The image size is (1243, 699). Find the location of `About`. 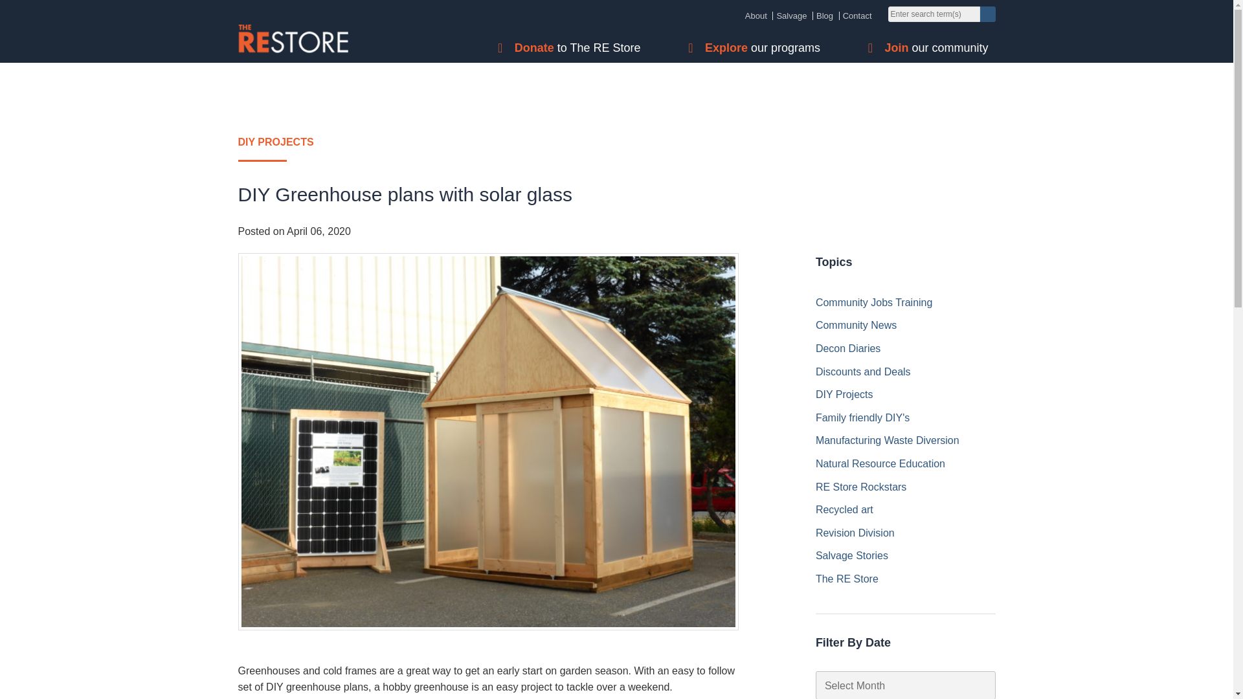

About is located at coordinates (756, 16).